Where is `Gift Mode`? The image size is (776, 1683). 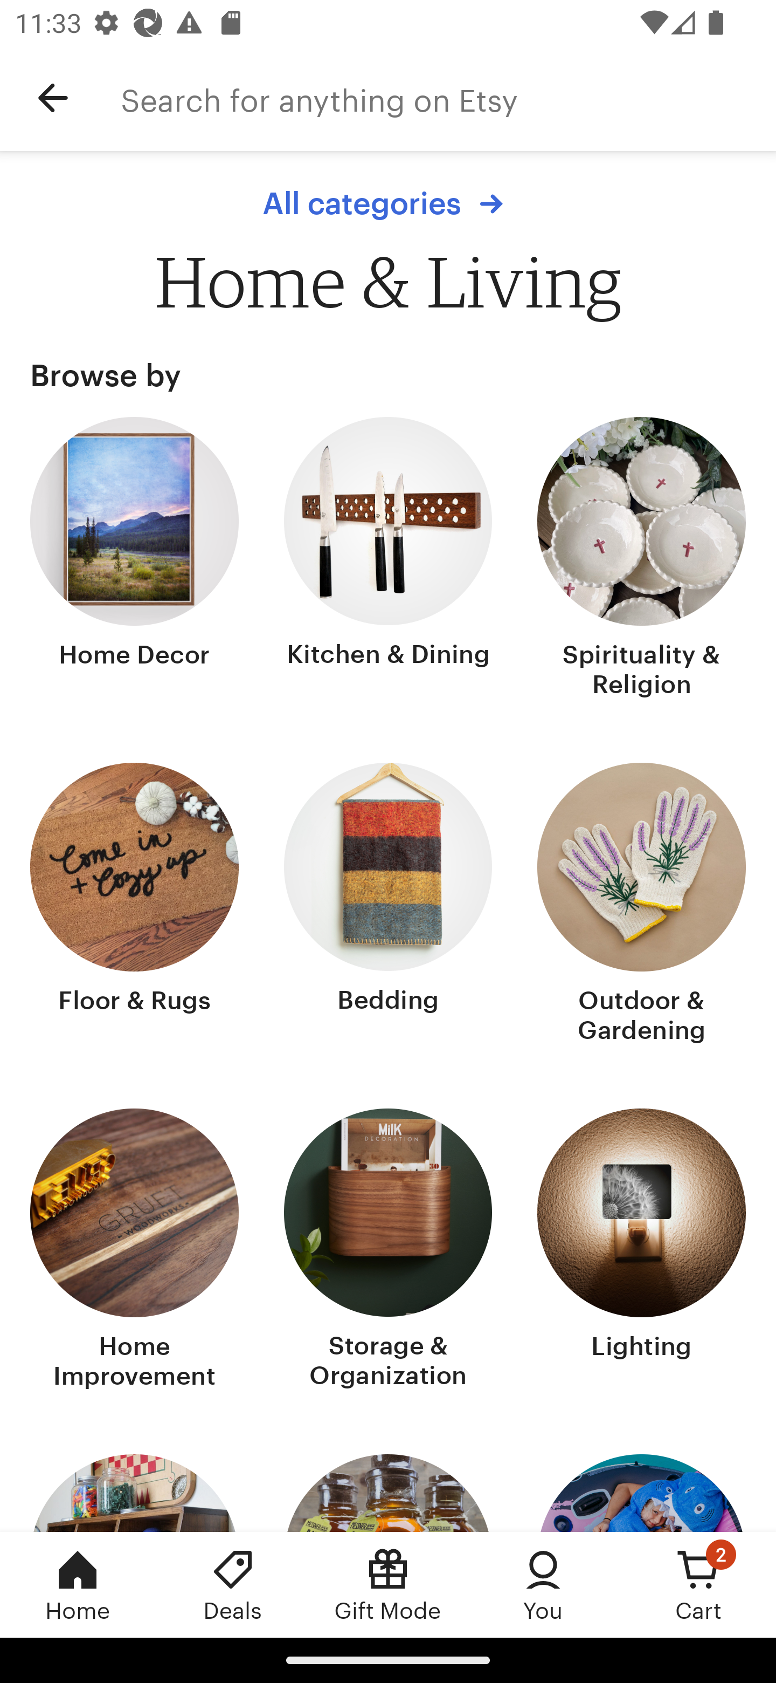 Gift Mode is located at coordinates (388, 1584).